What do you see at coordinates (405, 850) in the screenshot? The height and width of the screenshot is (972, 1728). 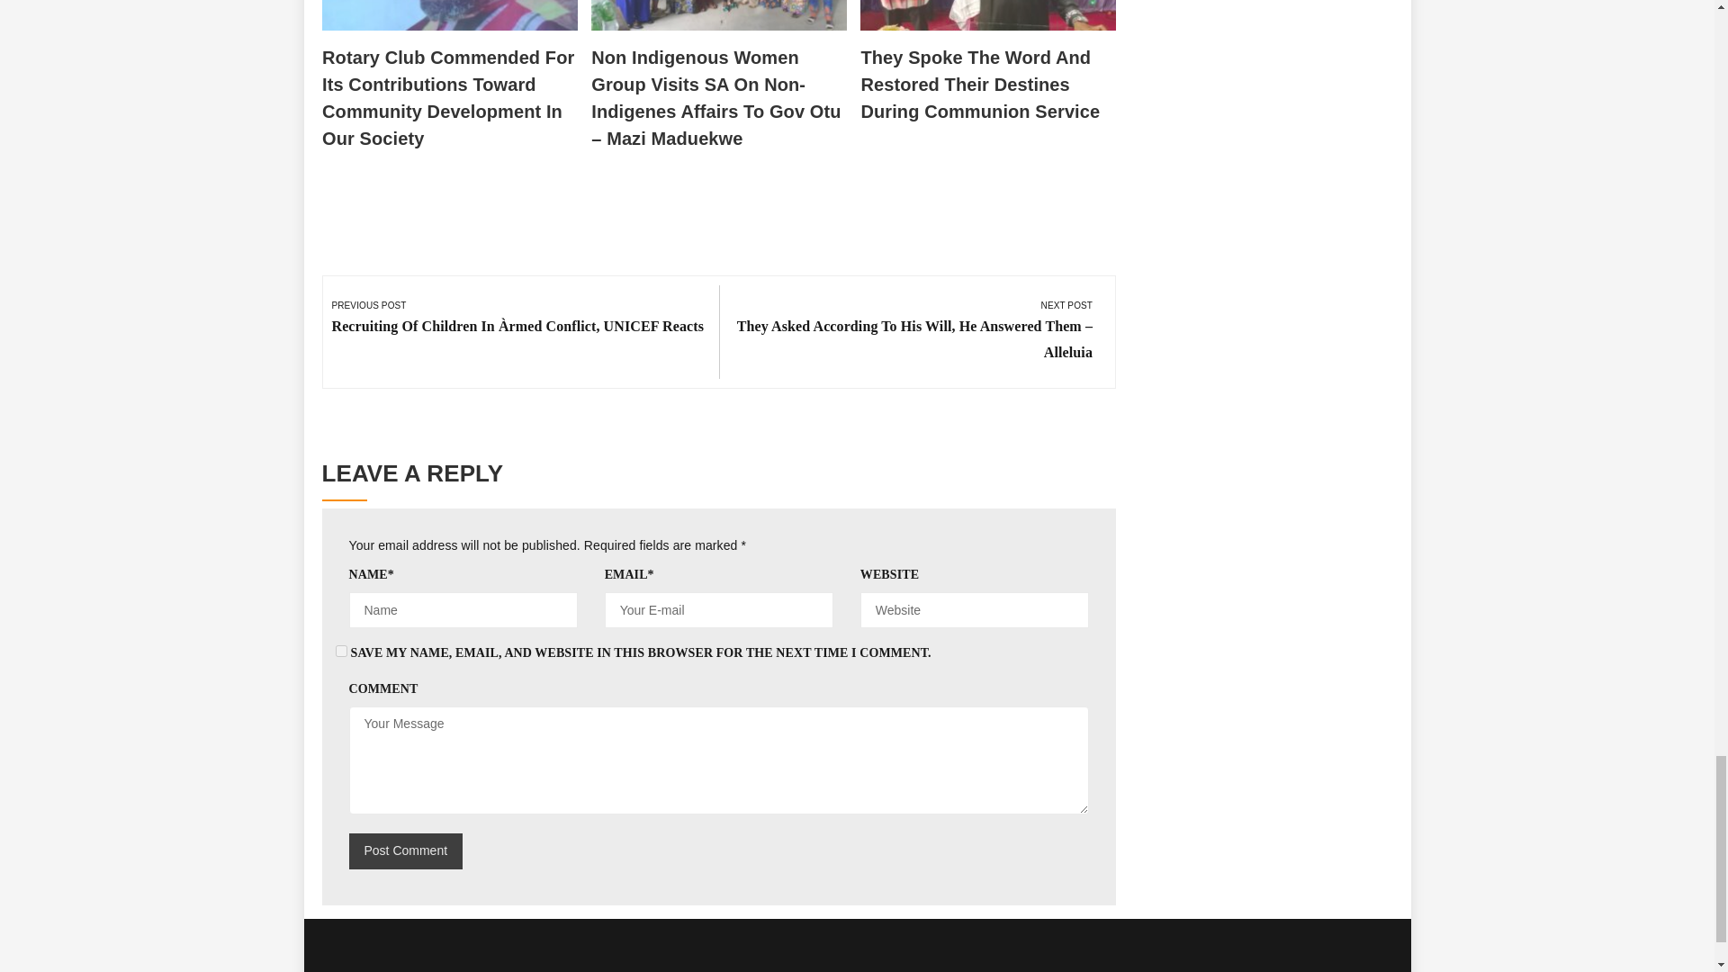 I see `Post Comment` at bounding box center [405, 850].